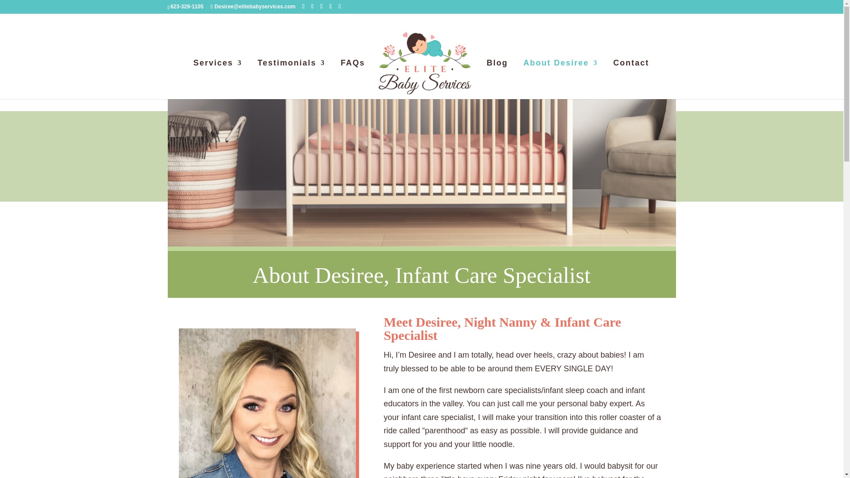  What do you see at coordinates (291, 79) in the screenshot?
I see `Testimonials` at bounding box center [291, 79].